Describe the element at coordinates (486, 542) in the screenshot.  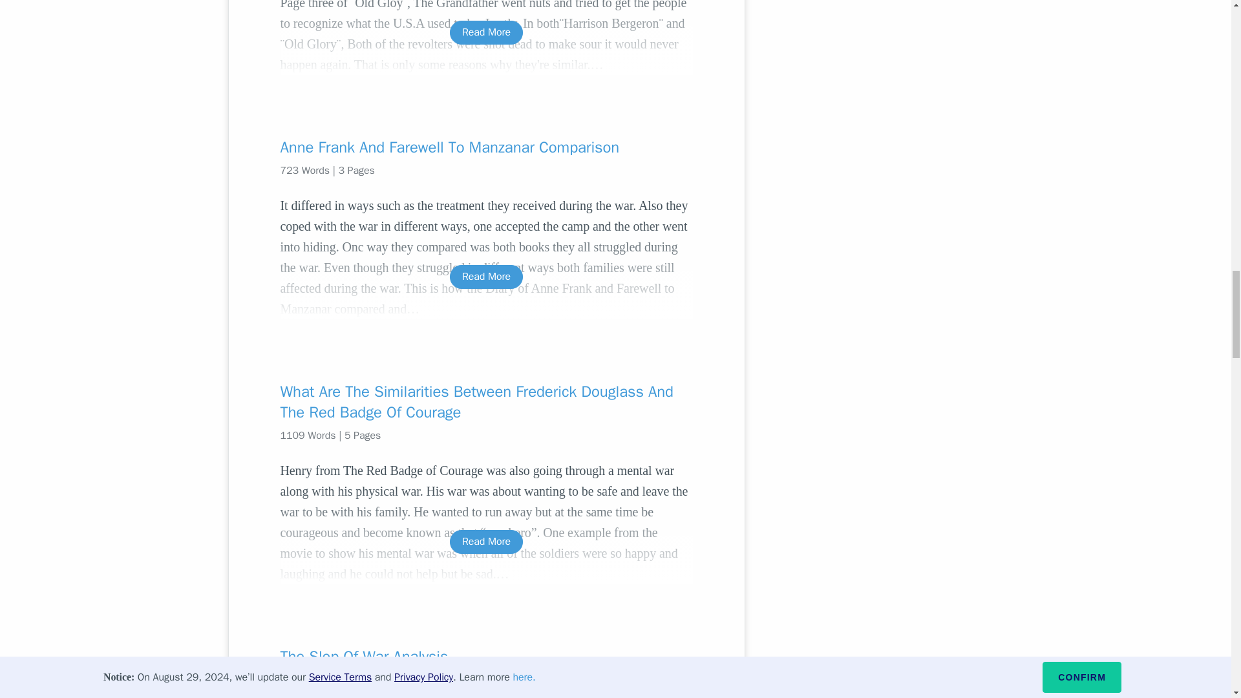
I see `Read More` at that location.